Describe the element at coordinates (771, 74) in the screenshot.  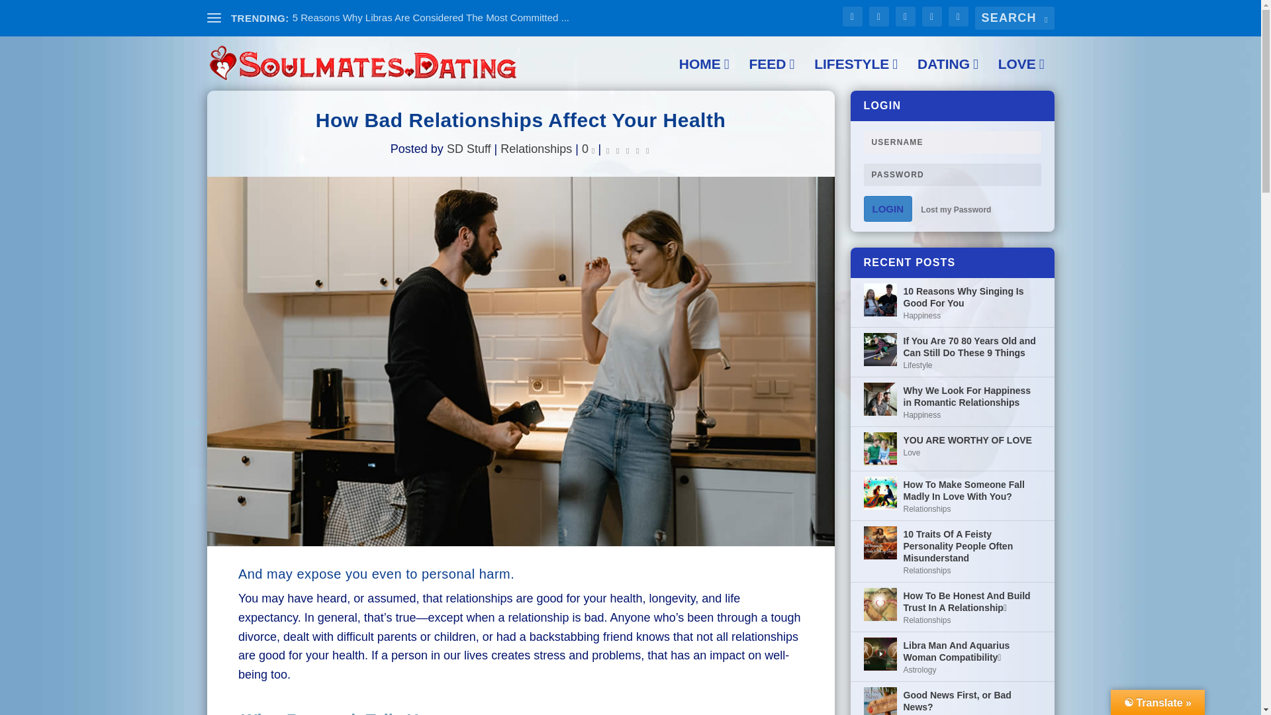
I see `FEED` at that location.